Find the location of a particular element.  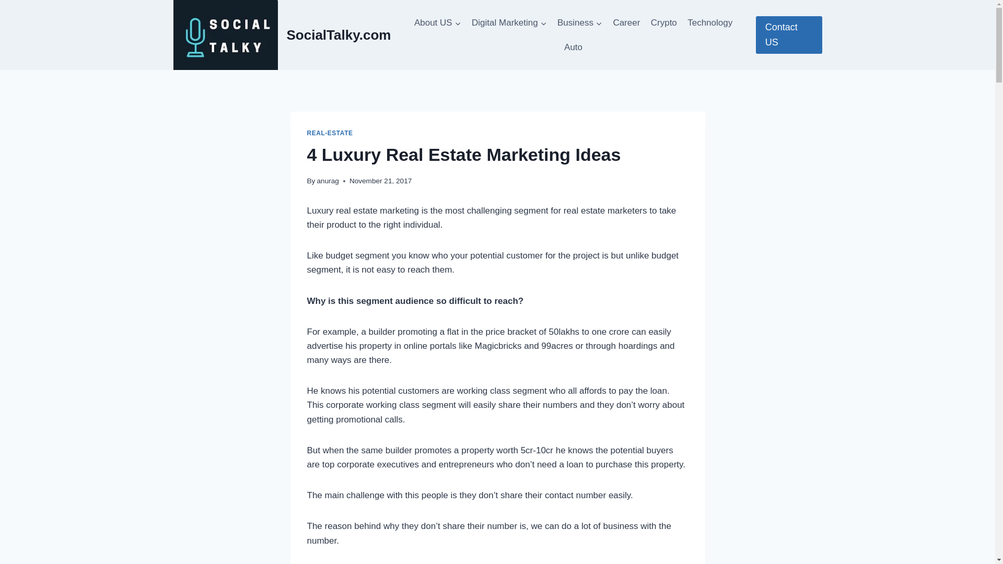

Auto is located at coordinates (573, 47).